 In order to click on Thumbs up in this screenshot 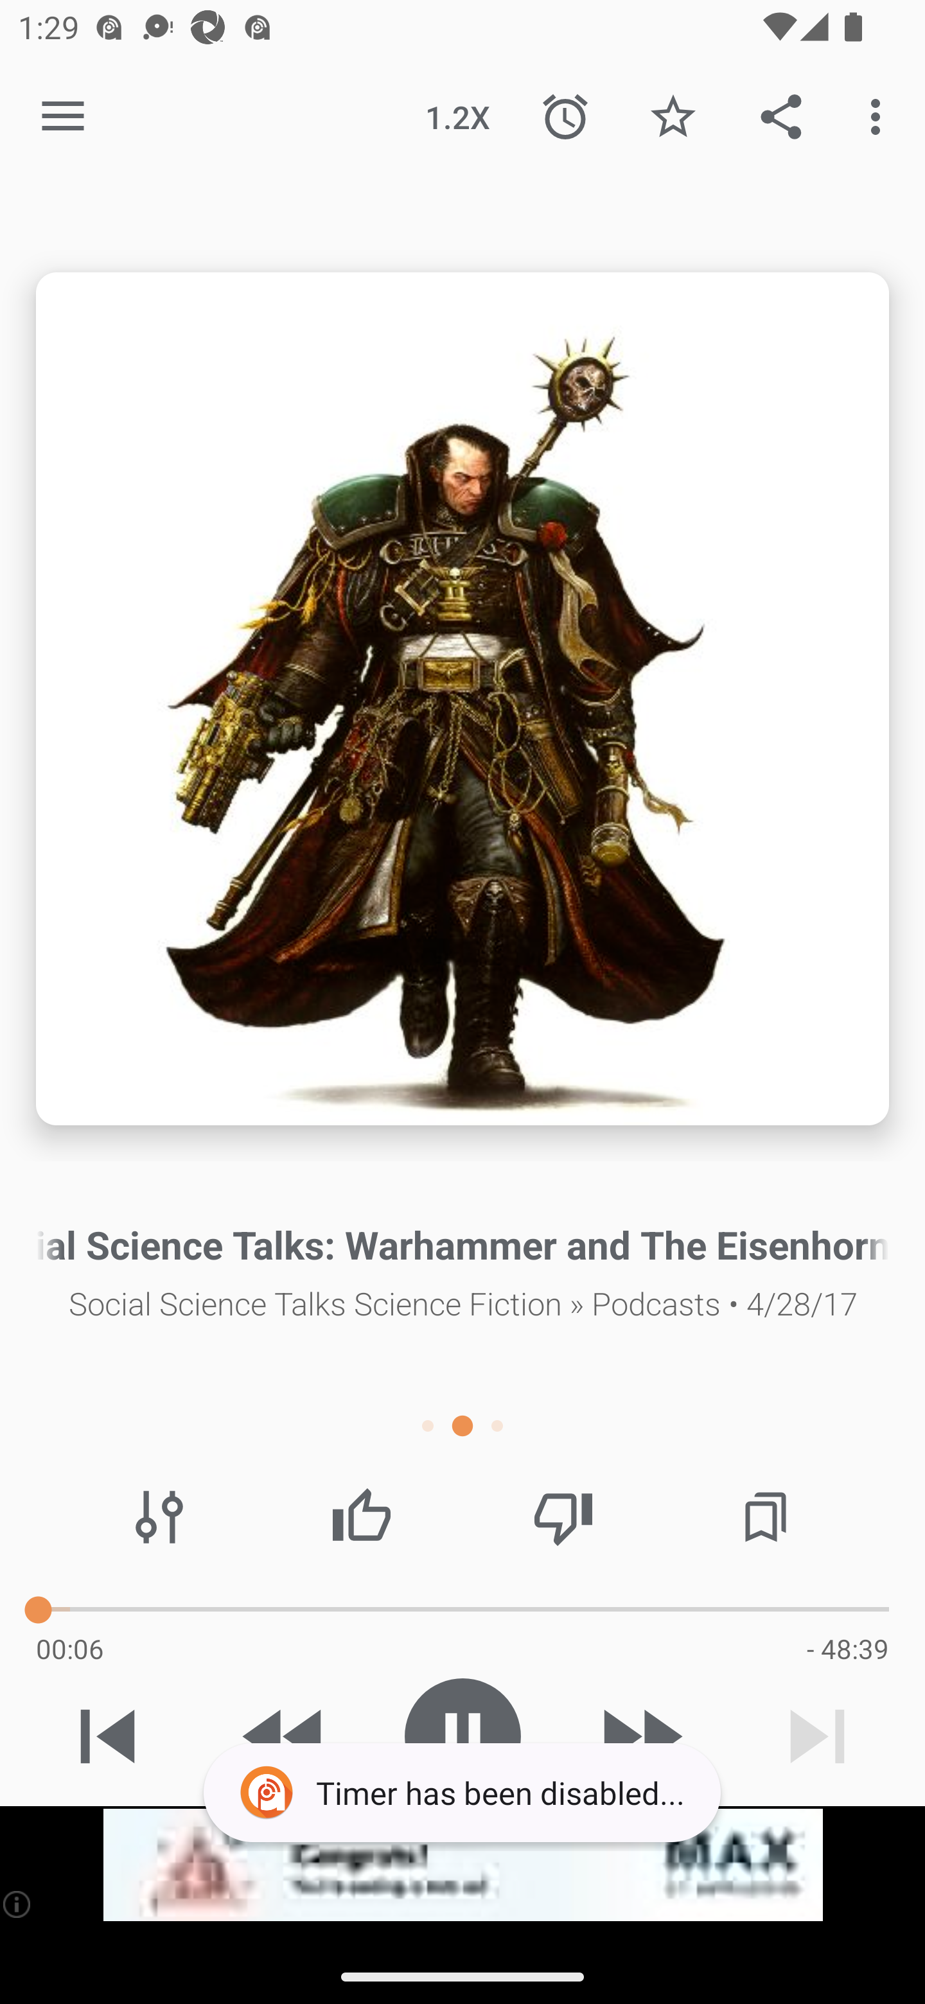, I will do `click(361, 1517)`.